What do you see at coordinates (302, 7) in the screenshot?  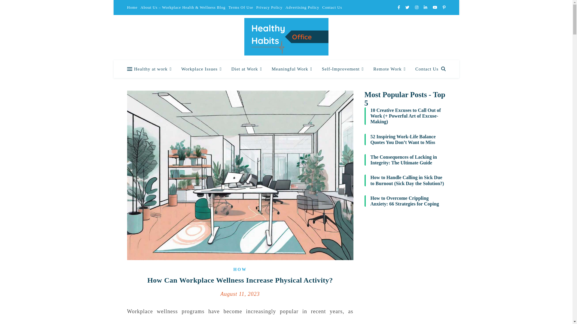 I see `Advertising Policy` at bounding box center [302, 7].